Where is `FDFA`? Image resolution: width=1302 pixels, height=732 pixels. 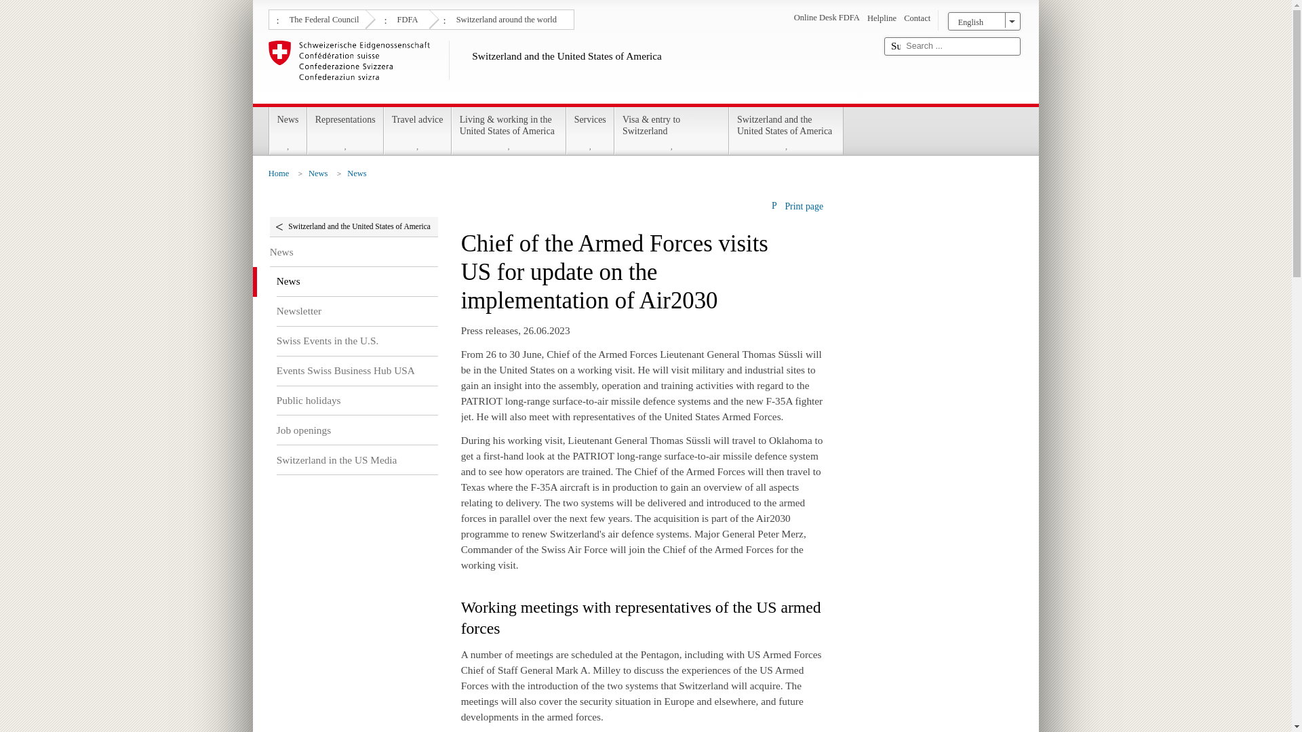 FDFA is located at coordinates (406, 18).